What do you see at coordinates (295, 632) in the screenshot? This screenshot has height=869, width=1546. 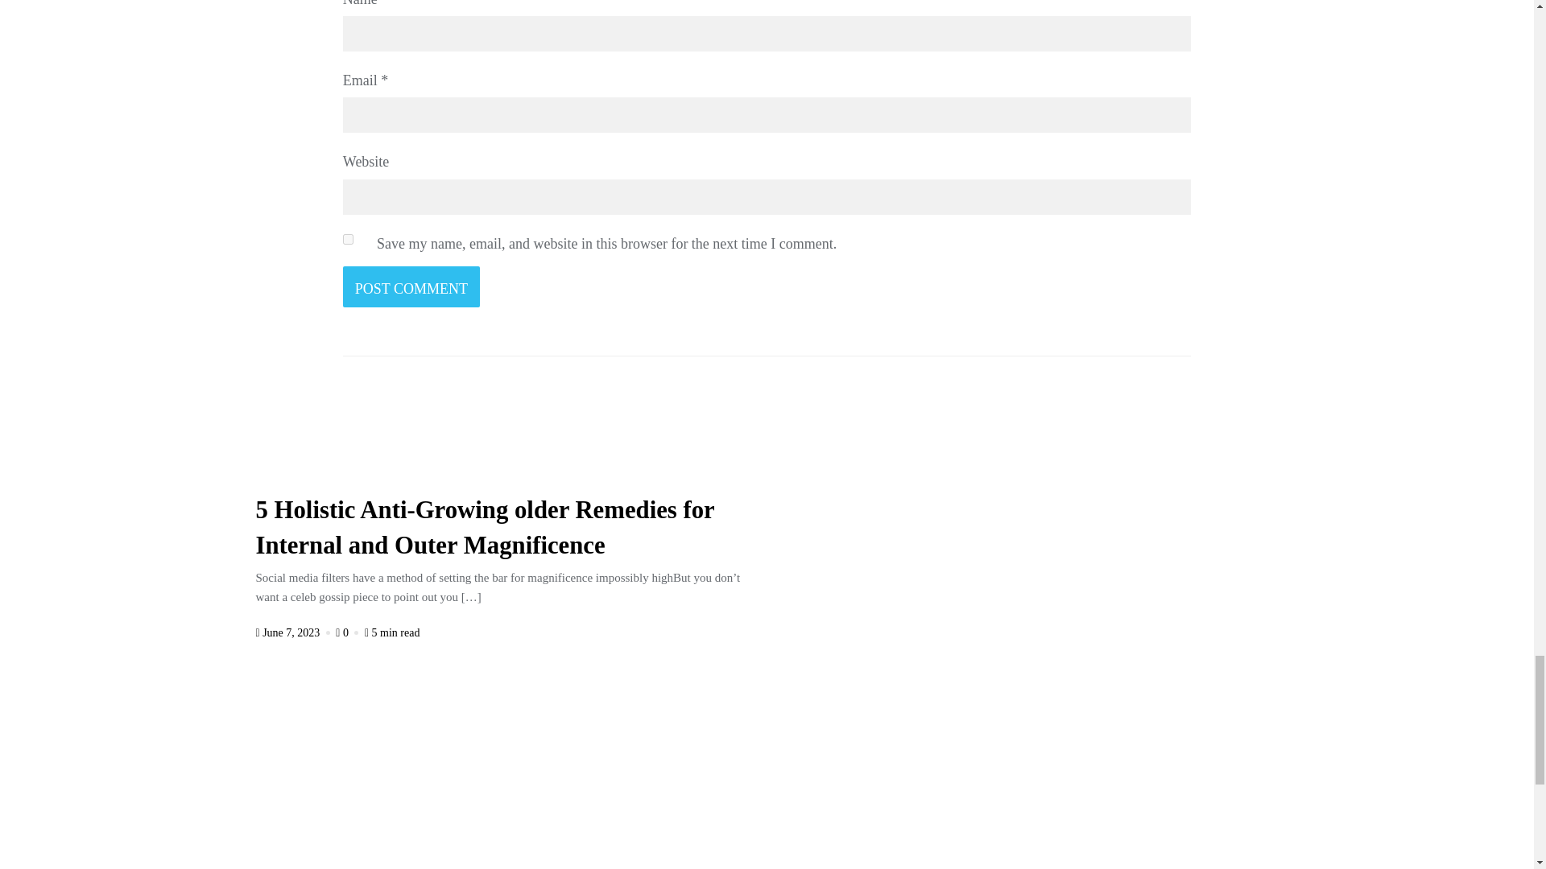 I see `June 7, 2023` at bounding box center [295, 632].